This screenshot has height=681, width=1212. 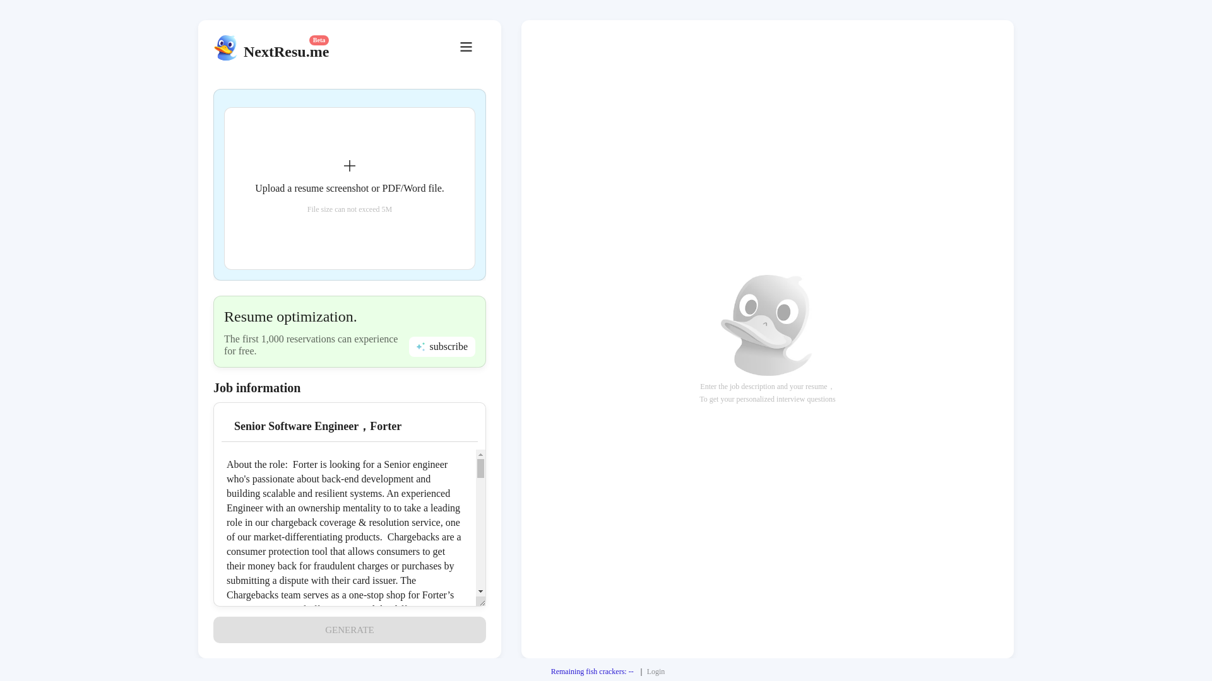 What do you see at coordinates (592, 672) in the screenshot?
I see `Remaining fish crackers: --` at bounding box center [592, 672].